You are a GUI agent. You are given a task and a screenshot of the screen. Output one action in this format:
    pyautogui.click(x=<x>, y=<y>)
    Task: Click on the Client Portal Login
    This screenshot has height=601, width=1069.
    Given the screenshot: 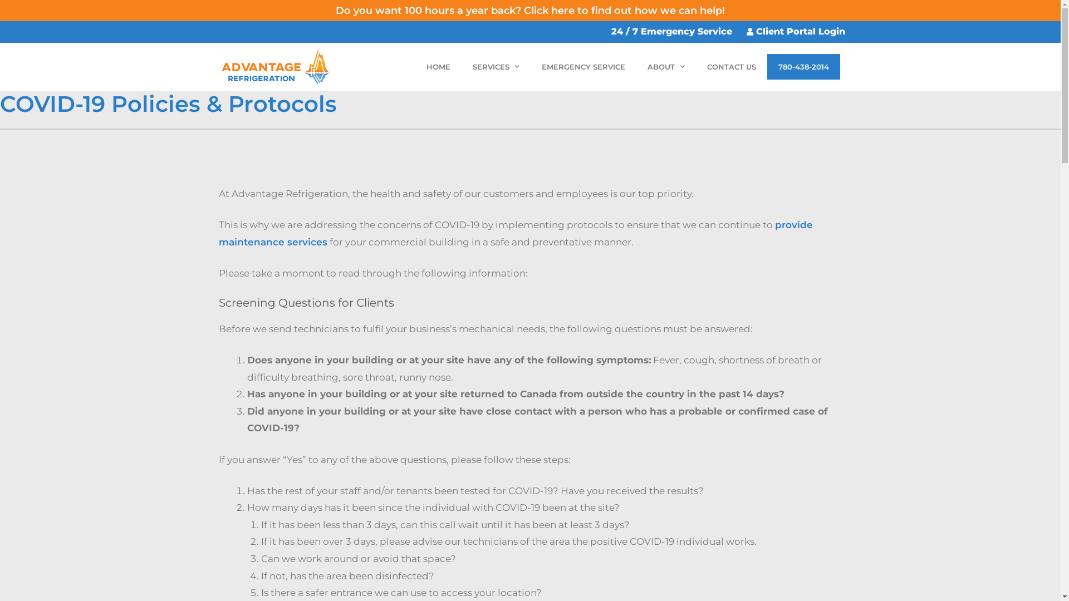 What is the action you would take?
    pyautogui.click(x=794, y=32)
    